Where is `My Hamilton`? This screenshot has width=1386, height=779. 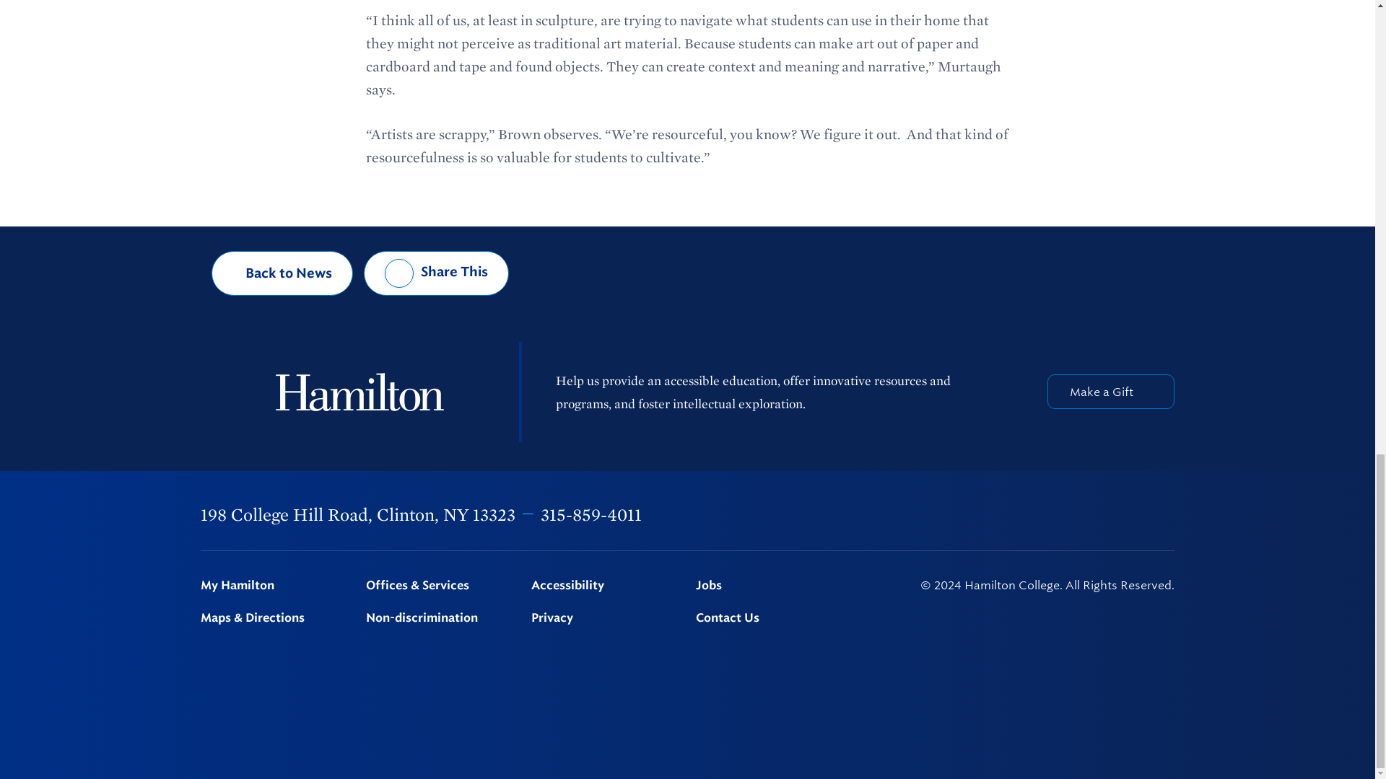
My Hamilton is located at coordinates (274, 586).